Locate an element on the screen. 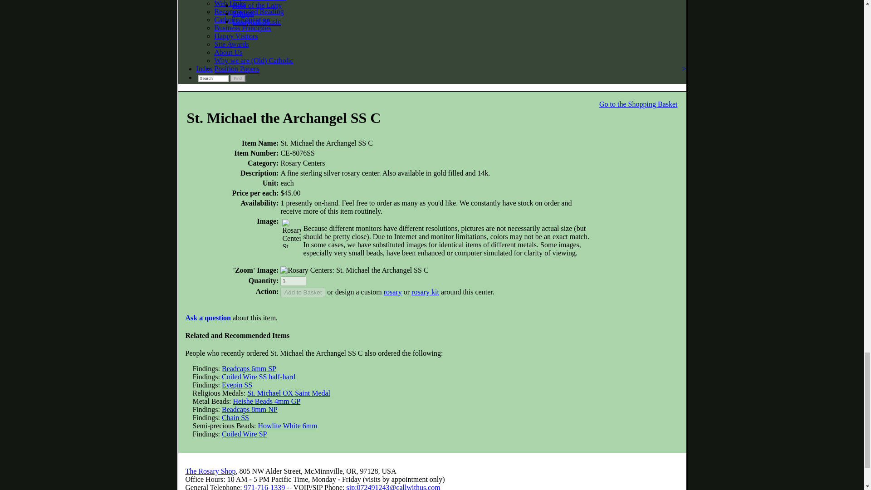 The image size is (871, 490). 1 is located at coordinates (293, 281).